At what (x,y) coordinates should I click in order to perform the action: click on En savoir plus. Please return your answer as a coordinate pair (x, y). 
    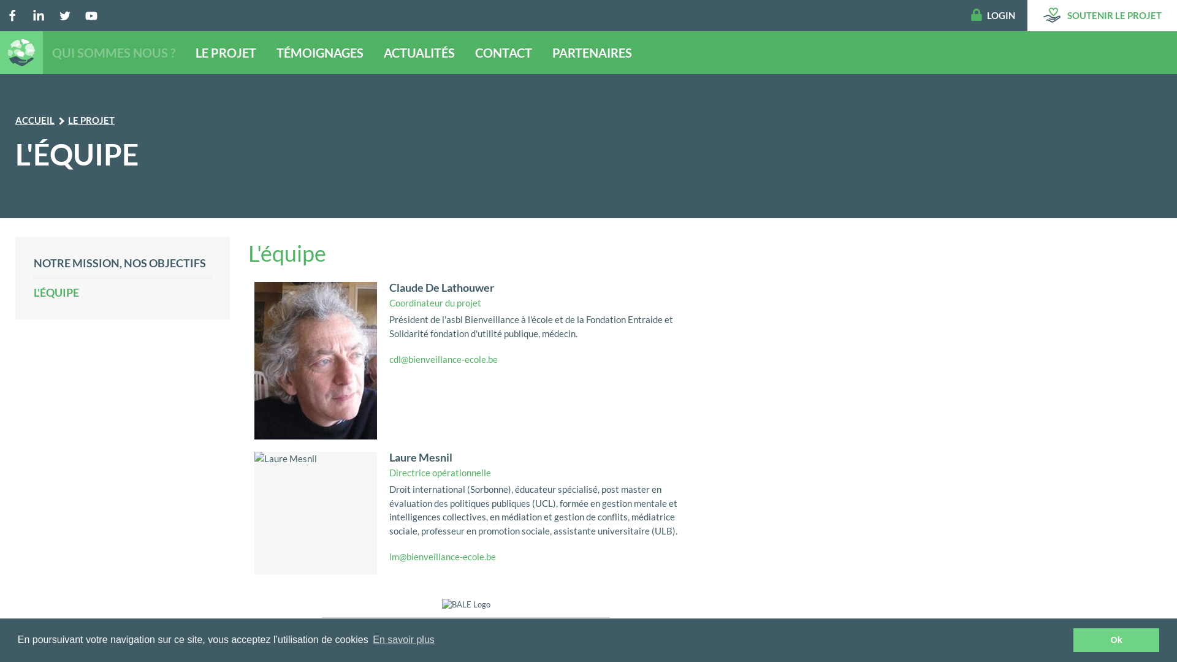
    Looking at the image, I should click on (403, 640).